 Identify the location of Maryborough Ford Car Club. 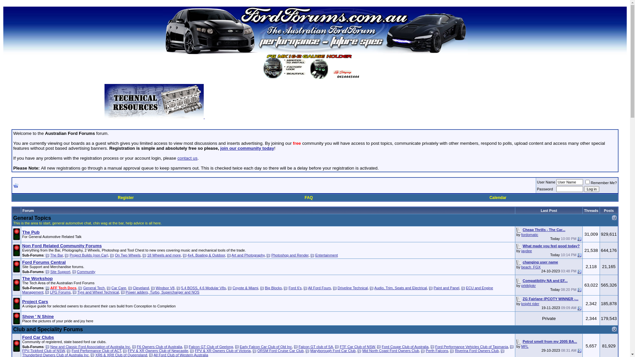
(333, 351).